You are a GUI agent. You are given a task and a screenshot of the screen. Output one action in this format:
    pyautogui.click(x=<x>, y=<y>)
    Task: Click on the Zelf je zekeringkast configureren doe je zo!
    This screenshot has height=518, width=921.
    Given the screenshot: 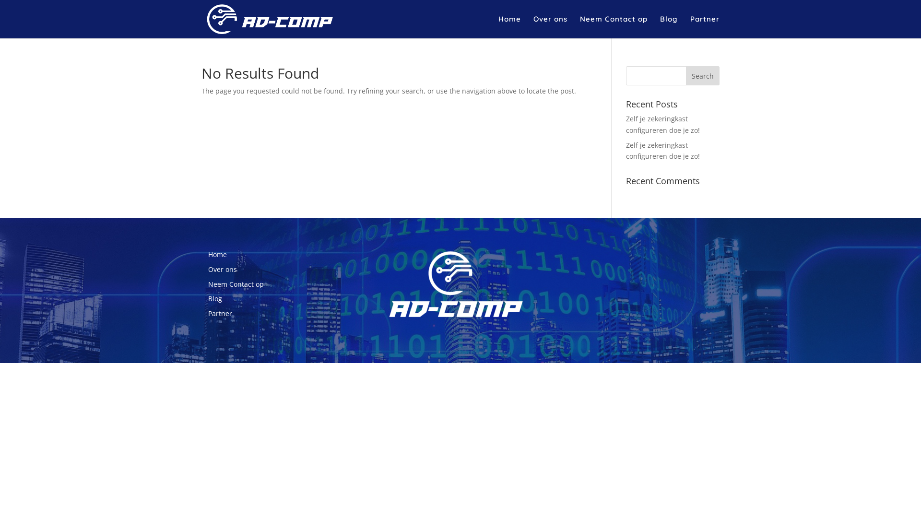 What is the action you would take?
    pyautogui.click(x=663, y=125)
    